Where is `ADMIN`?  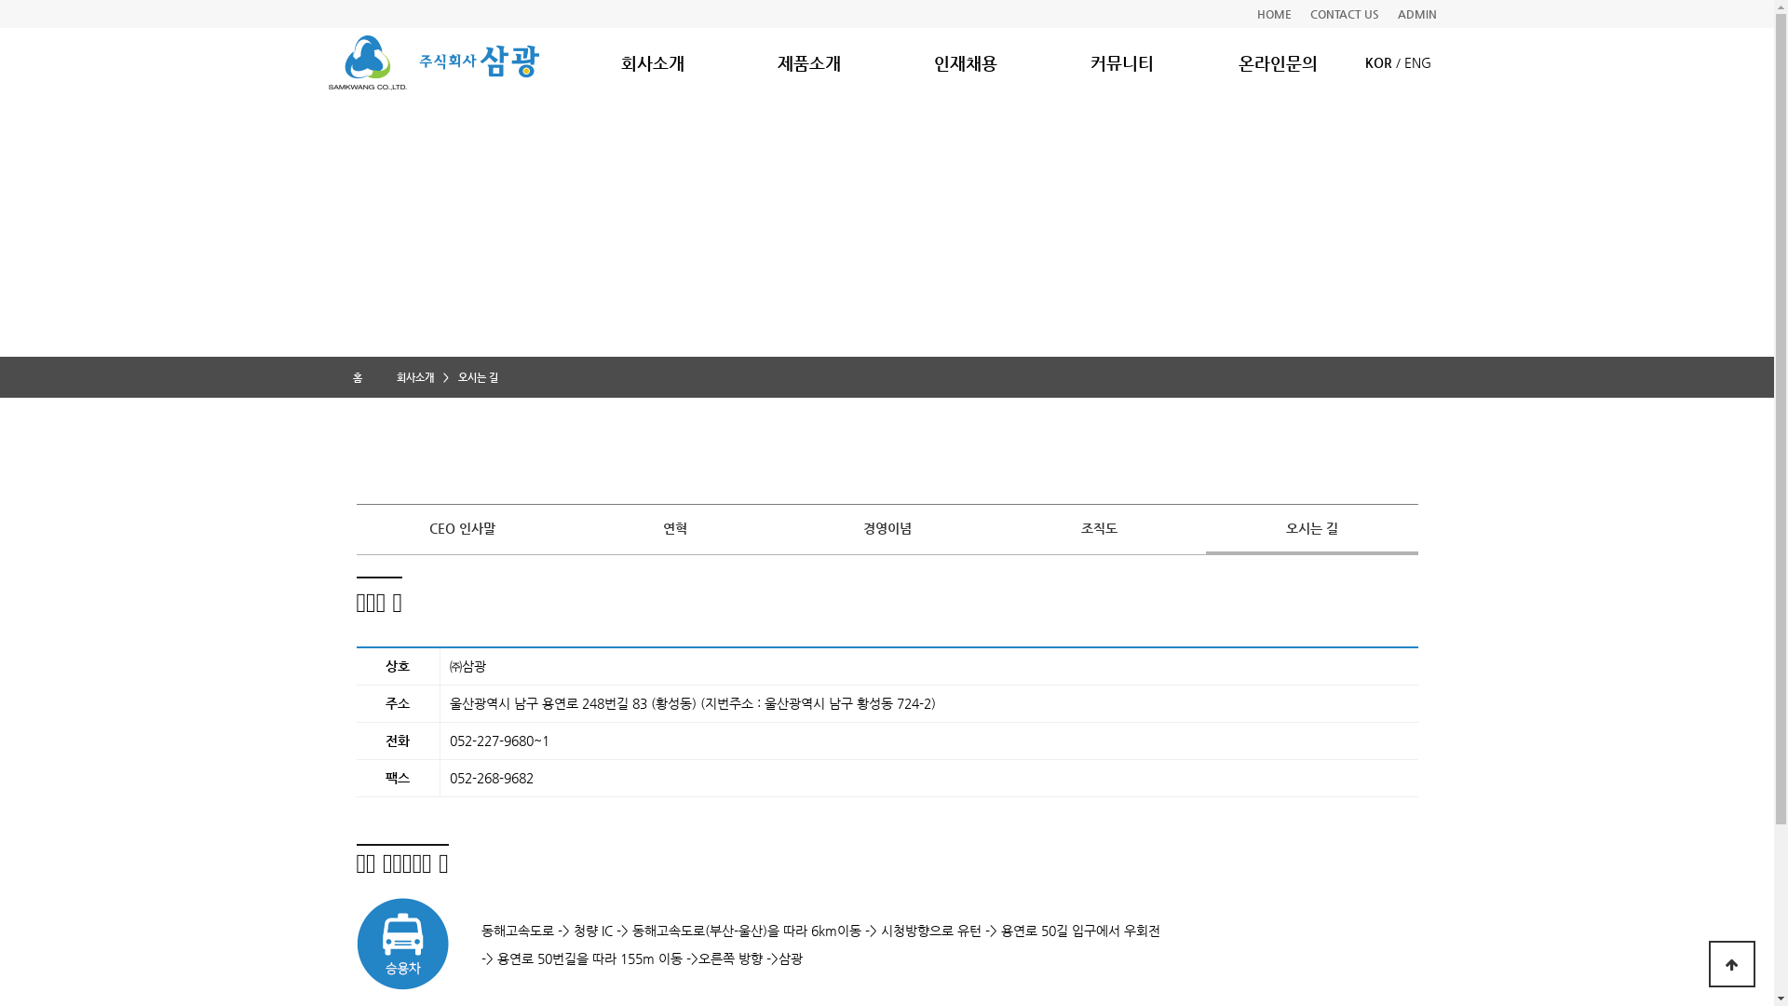
ADMIN is located at coordinates (1416, 14).